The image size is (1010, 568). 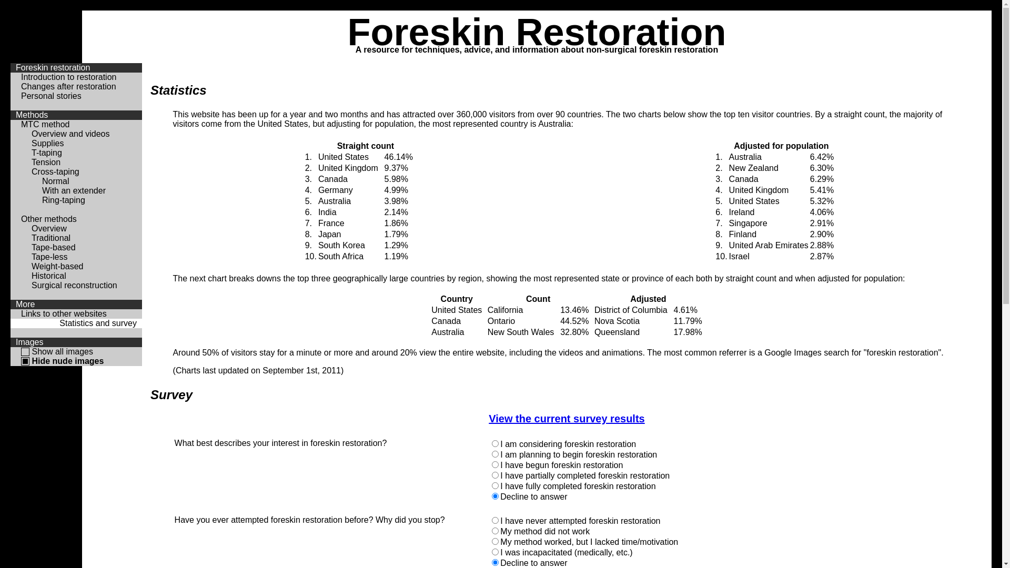 I want to click on Tape-based, so click(x=54, y=247).